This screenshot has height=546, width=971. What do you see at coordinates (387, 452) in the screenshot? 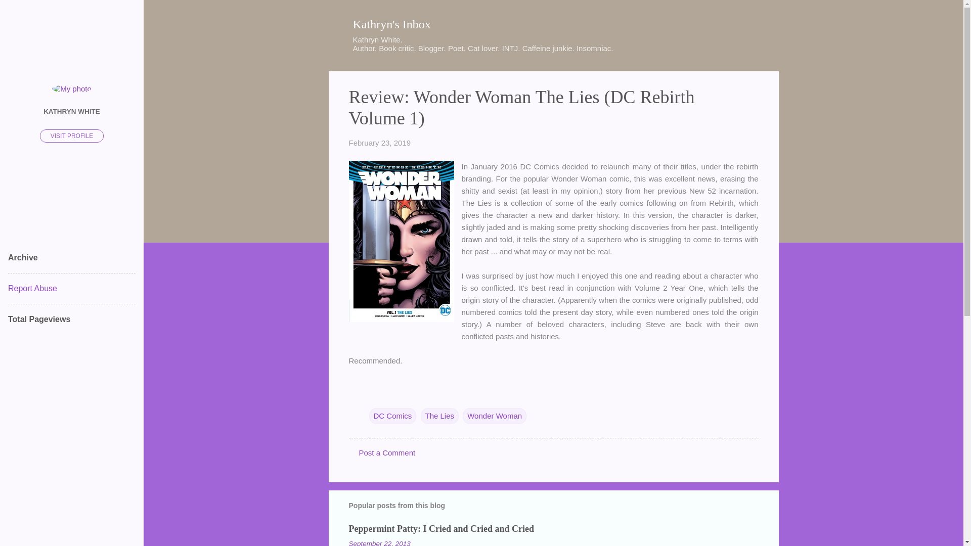
I see `Post a Comment` at bounding box center [387, 452].